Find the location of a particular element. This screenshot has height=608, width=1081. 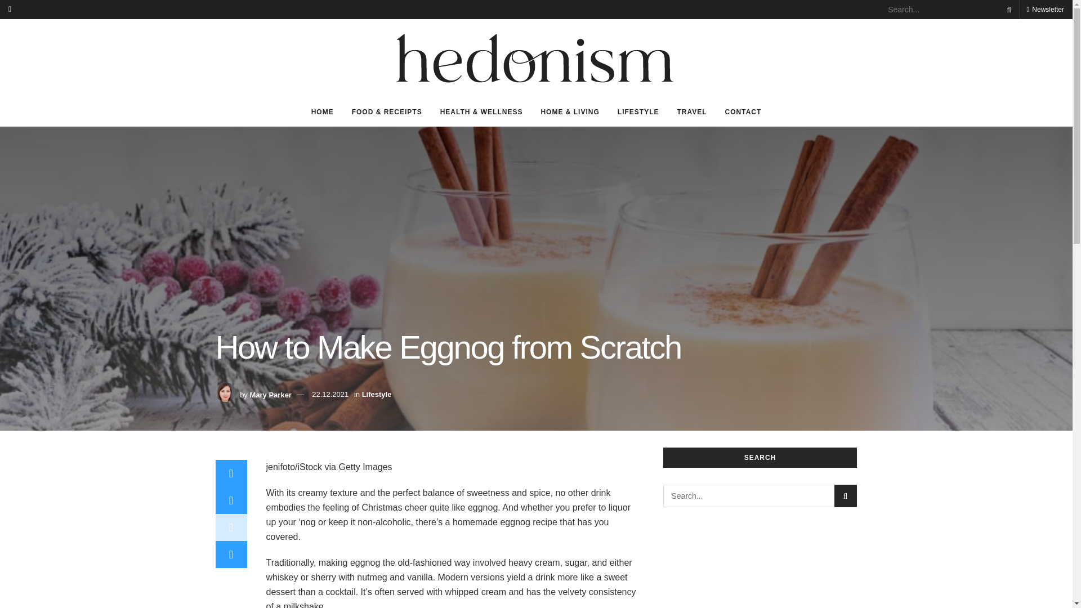

Mary Parker is located at coordinates (270, 394).